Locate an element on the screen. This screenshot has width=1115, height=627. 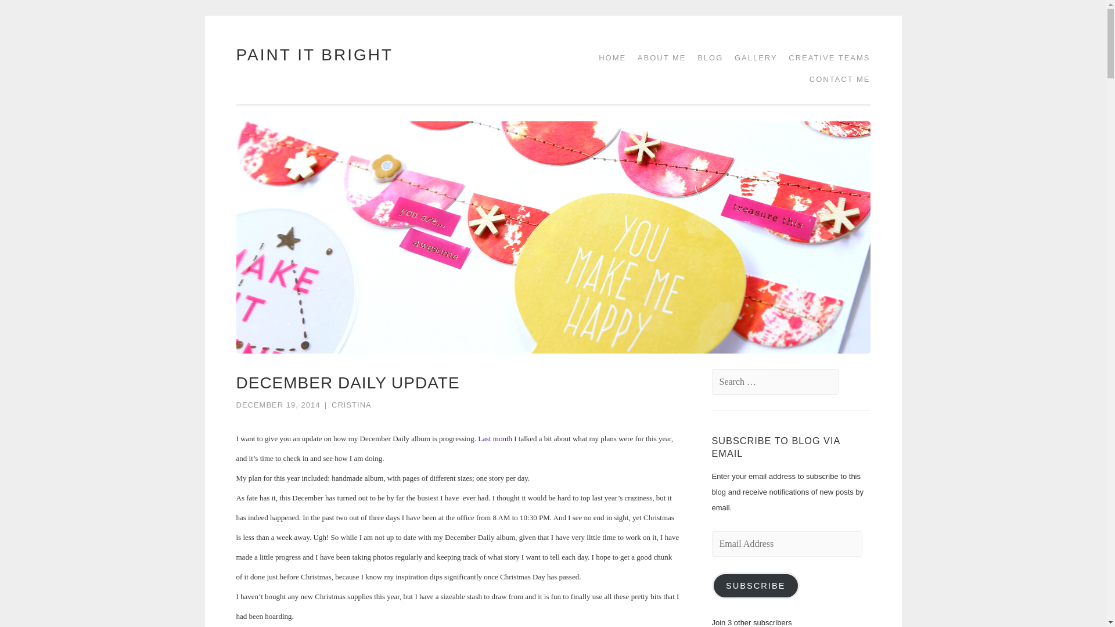
ABOUT ME is located at coordinates (658, 57).